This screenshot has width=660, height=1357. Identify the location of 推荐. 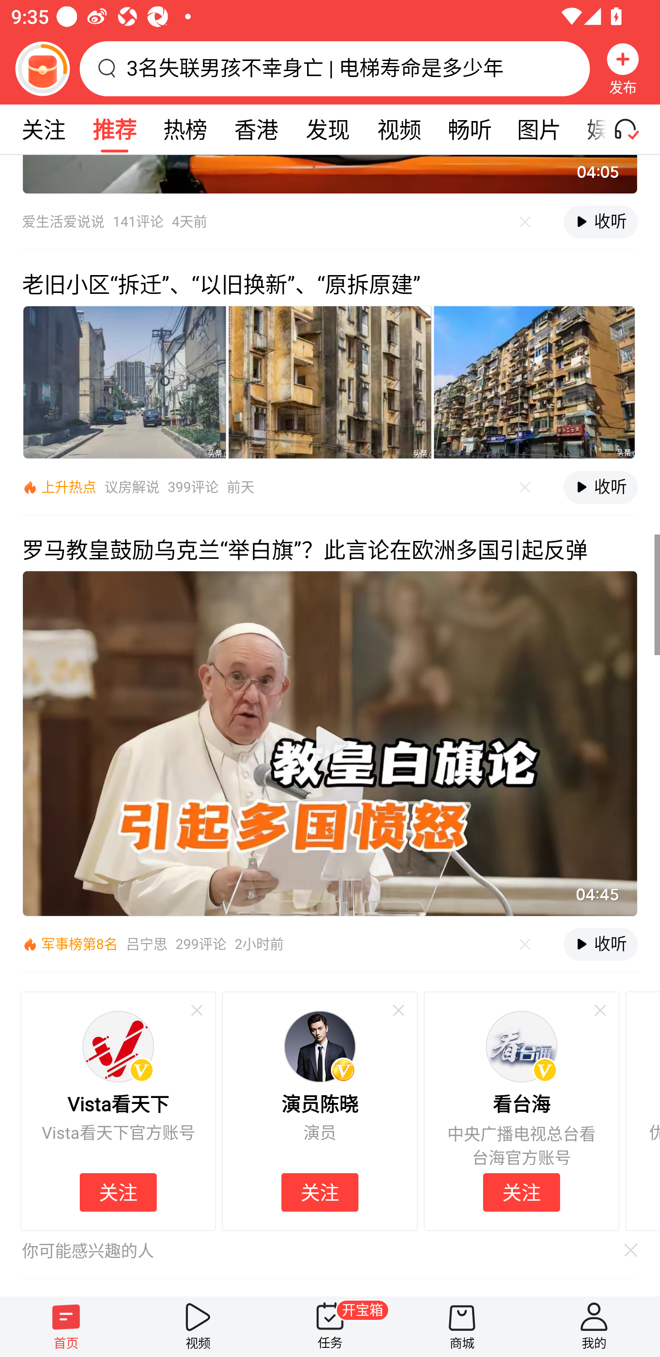
(114, 129).